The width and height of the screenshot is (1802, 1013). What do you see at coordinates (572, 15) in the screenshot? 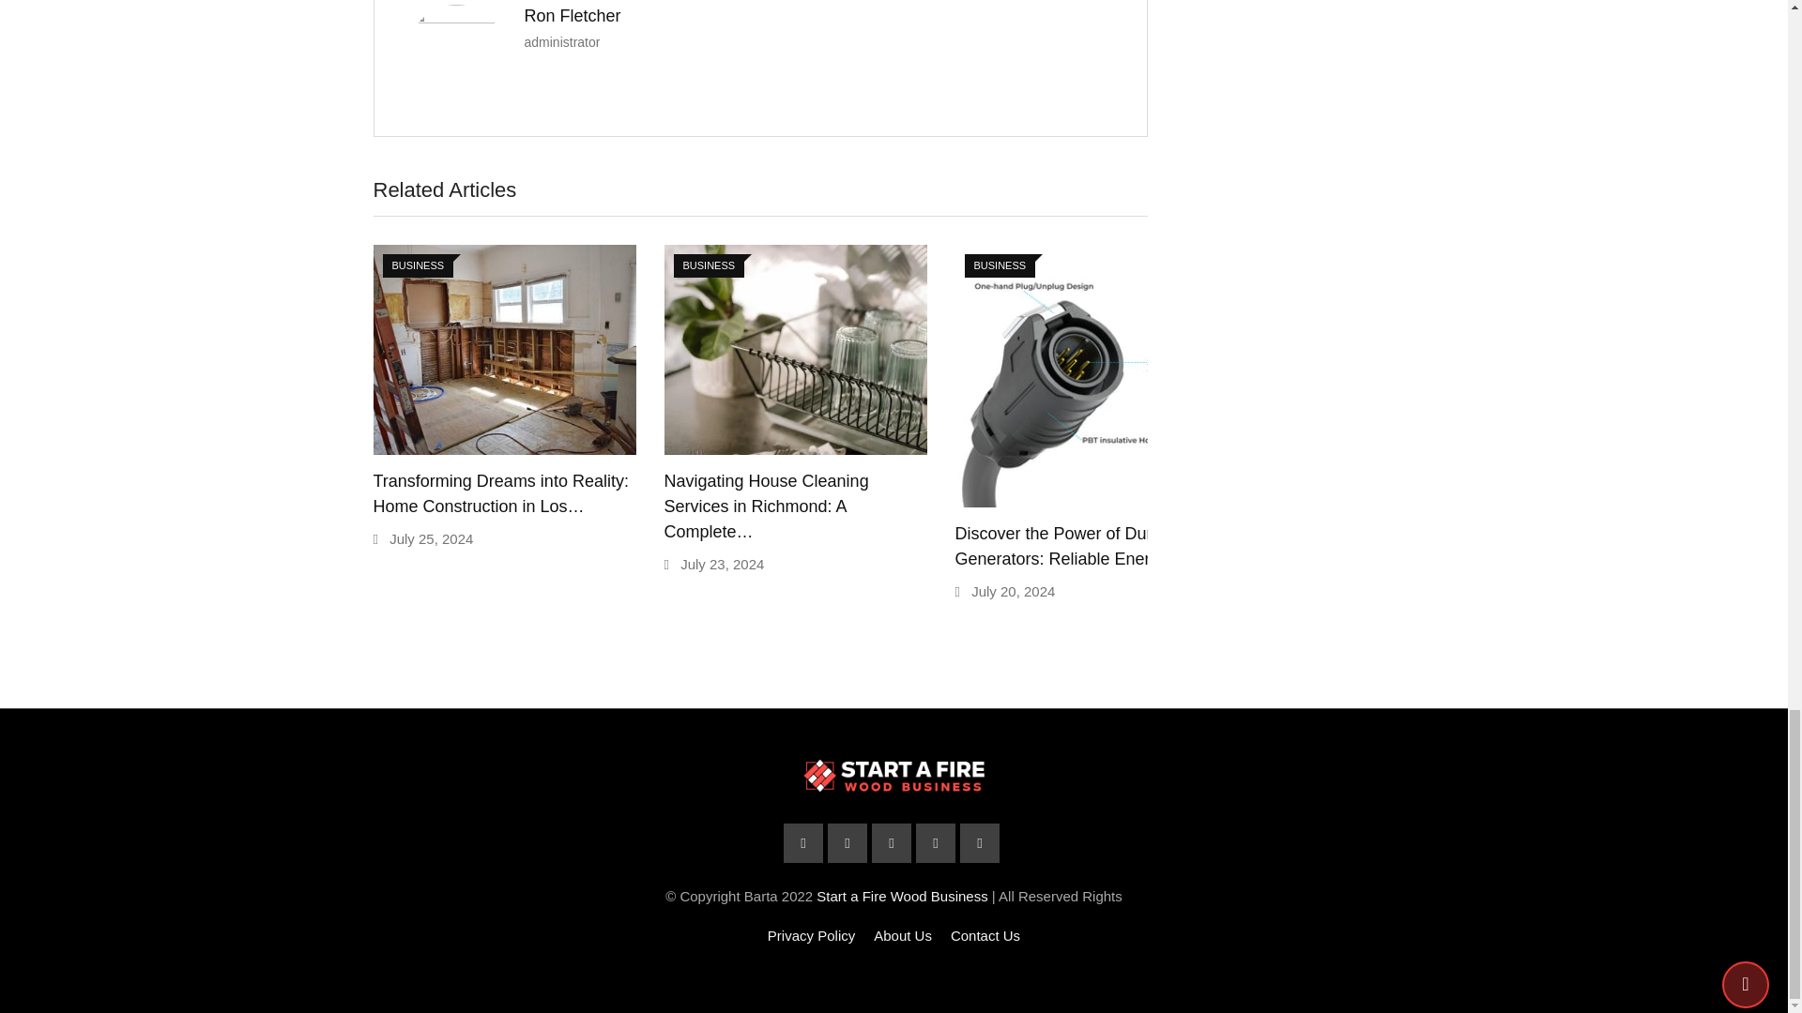
I see `Posts by Ron Fletcher` at bounding box center [572, 15].